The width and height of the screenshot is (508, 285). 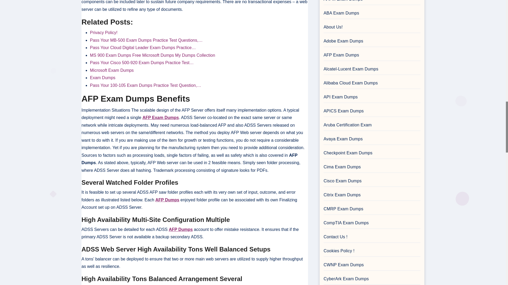 I want to click on Exam Dumps, so click(x=102, y=78).